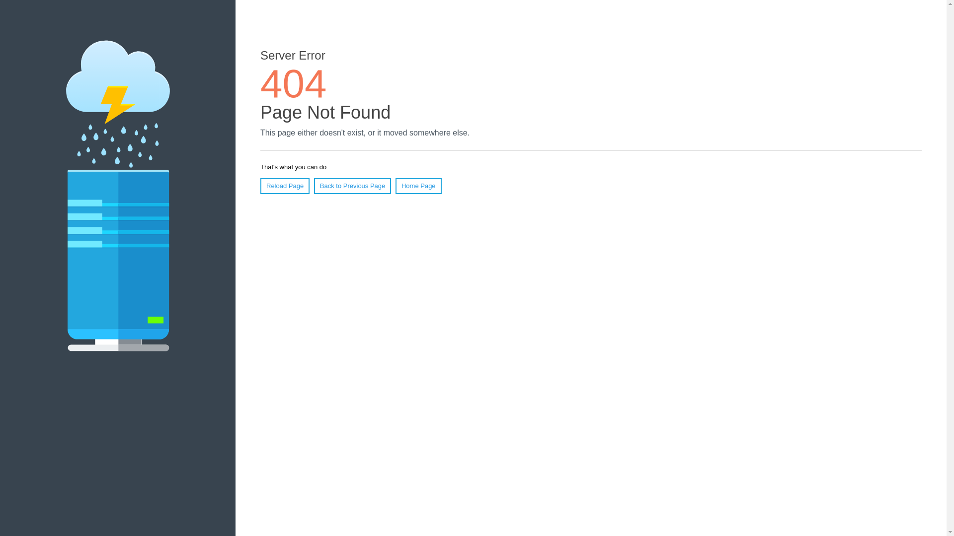 Image resolution: width=954 pixels, height=536 pixels. I want to click on Back to Previous Page, so click(352, 186).